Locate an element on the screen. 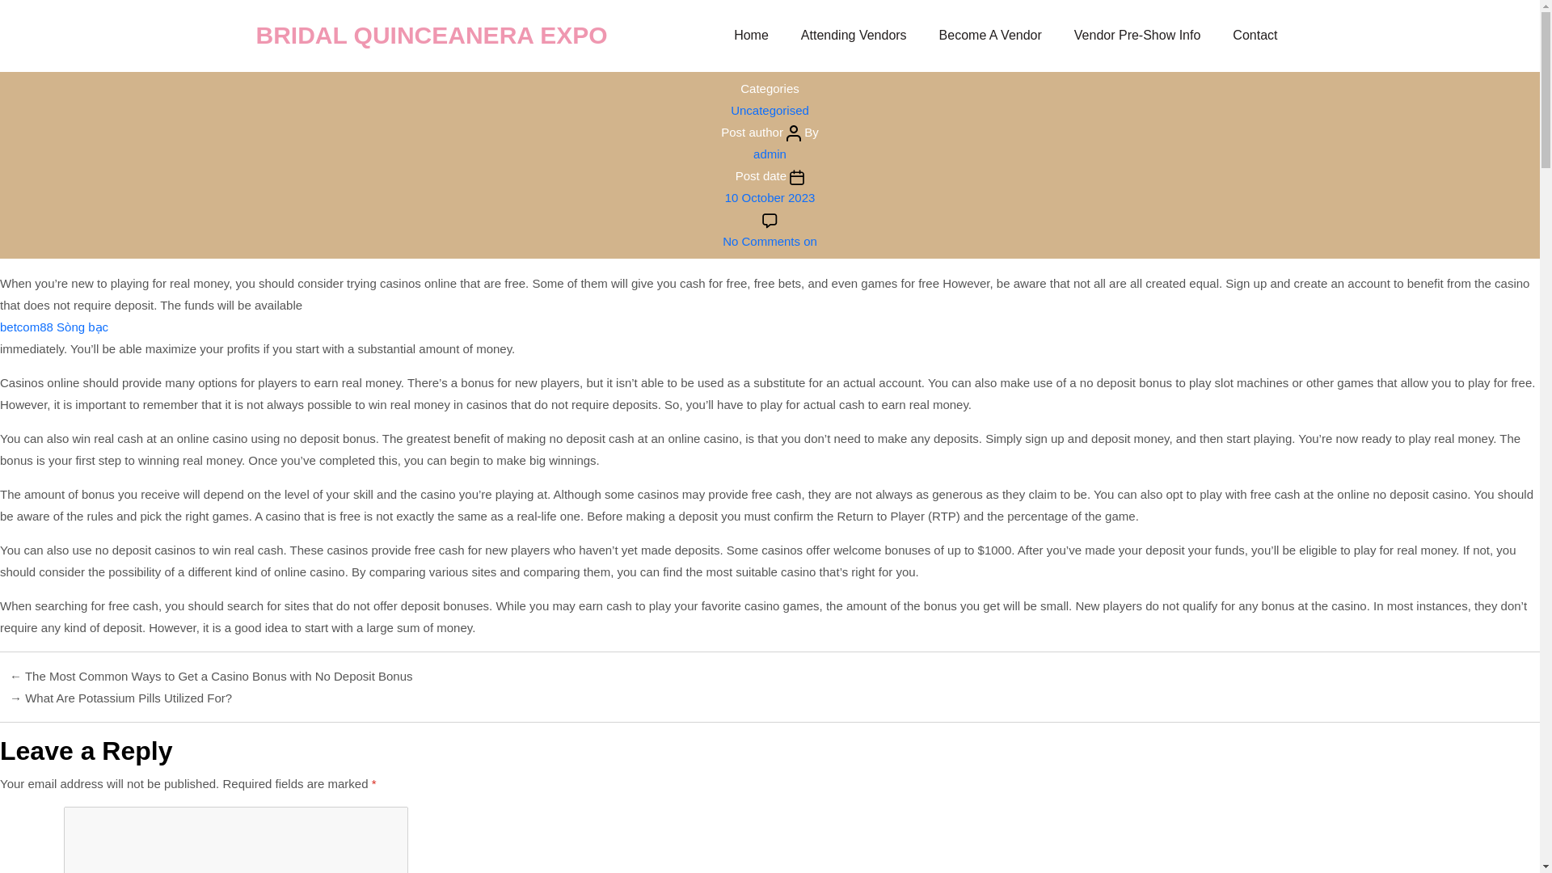  Contact is located at coordinates (1255, 36).